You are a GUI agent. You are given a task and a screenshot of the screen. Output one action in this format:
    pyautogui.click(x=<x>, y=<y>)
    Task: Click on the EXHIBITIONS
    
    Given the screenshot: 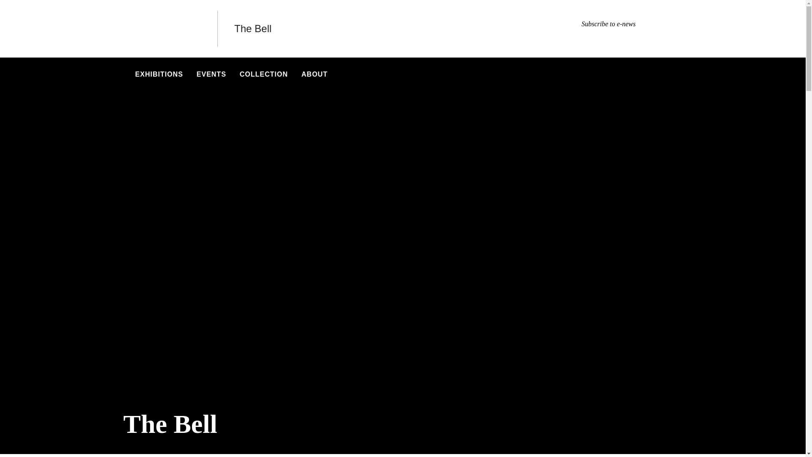 What is the action you would take?
    pyautogui.click(x=159, y=74)
    